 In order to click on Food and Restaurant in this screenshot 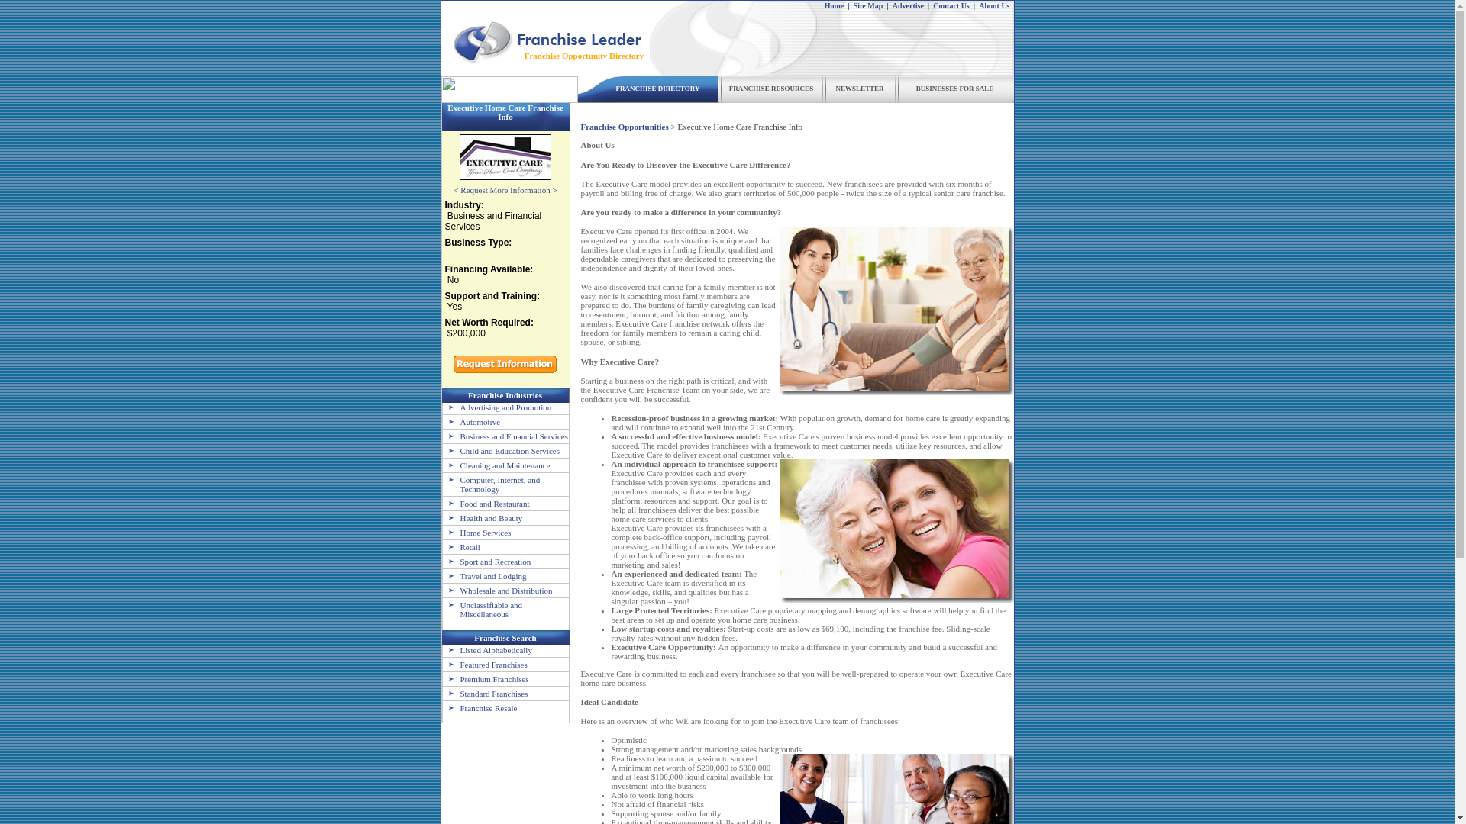, I will do `click(486, 504)`.